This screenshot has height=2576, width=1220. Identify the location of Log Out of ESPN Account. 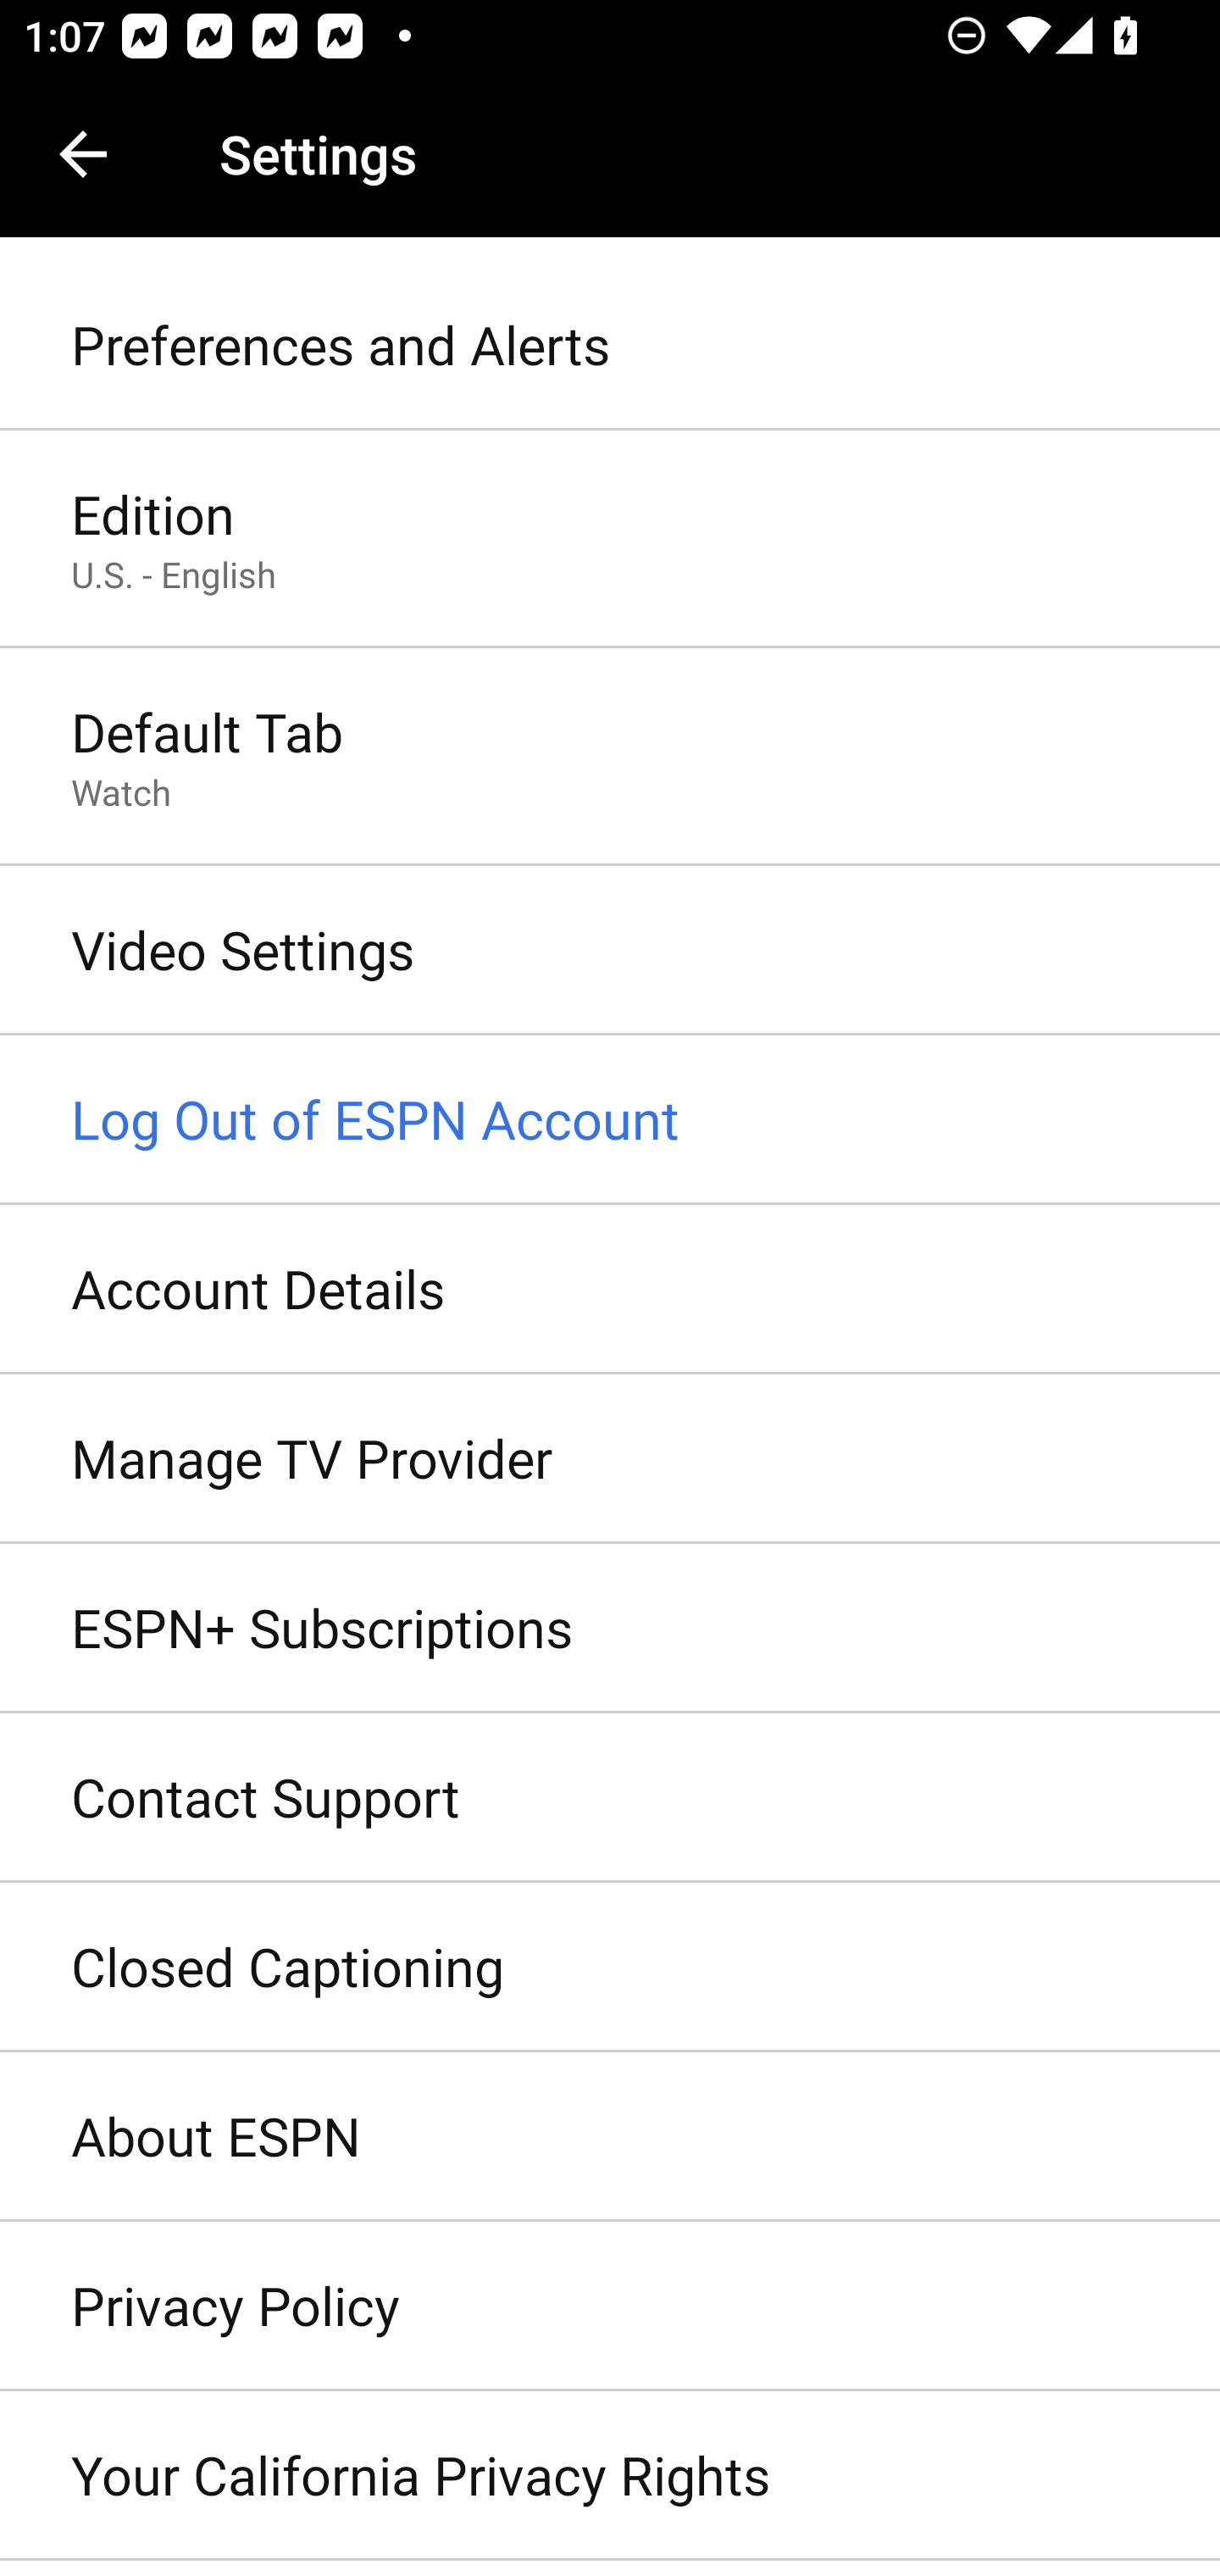
(610, 1120).